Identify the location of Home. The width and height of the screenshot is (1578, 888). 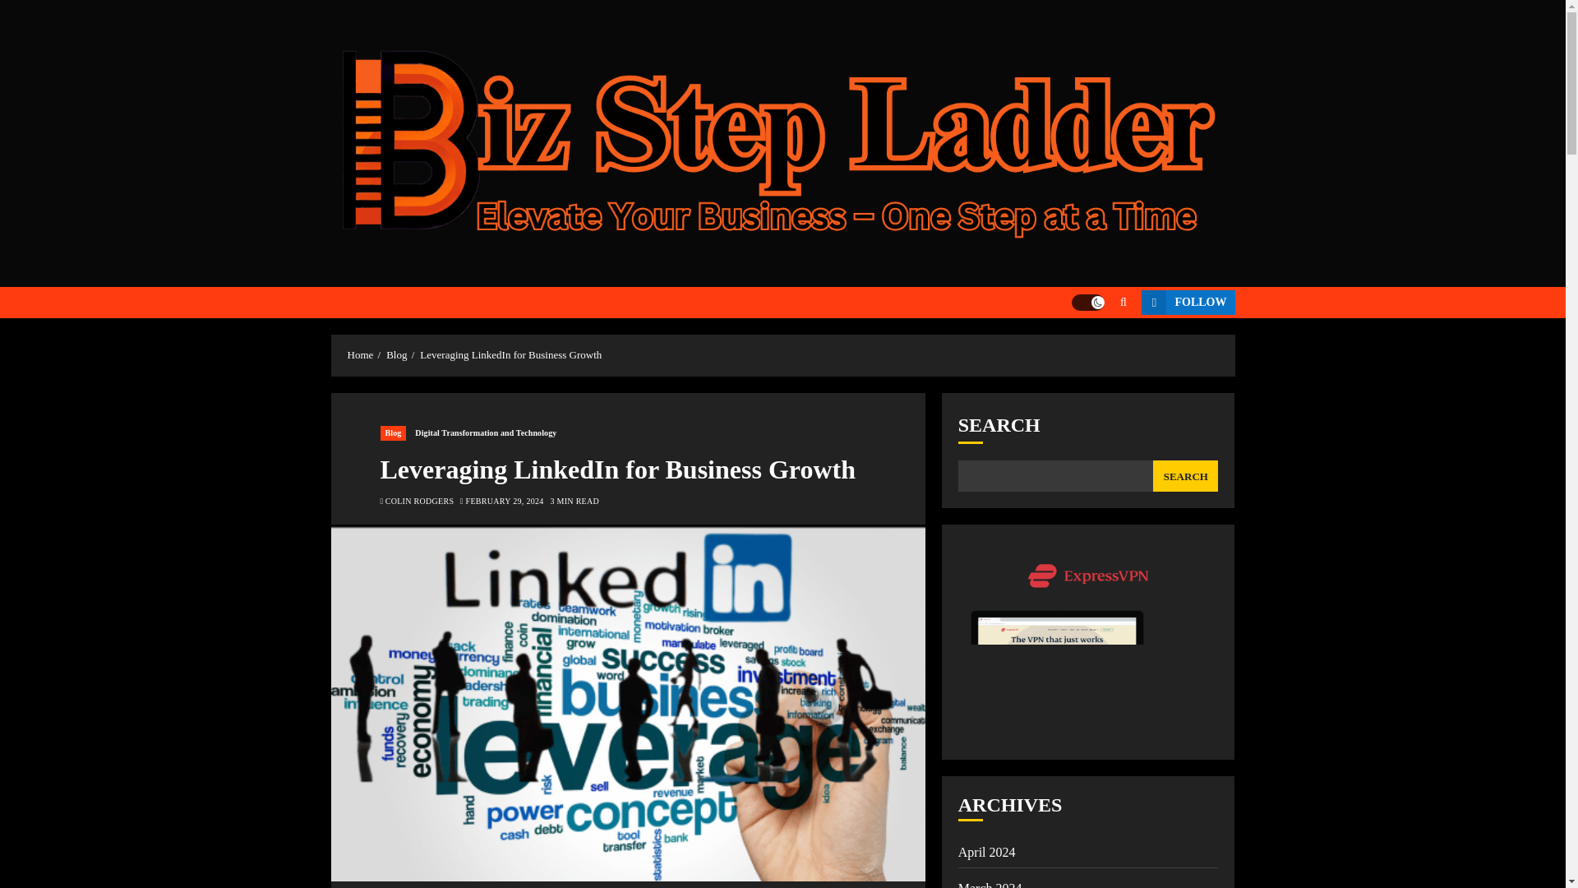
(360, 355).